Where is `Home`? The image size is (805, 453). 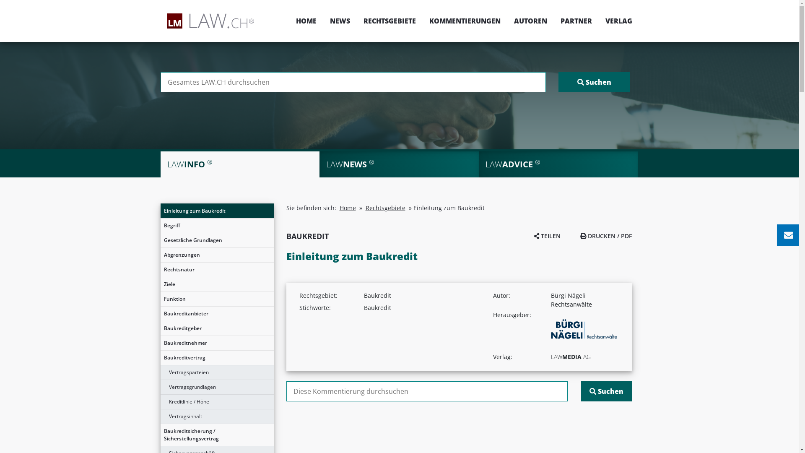 Home is located at coordinates (348, 208).